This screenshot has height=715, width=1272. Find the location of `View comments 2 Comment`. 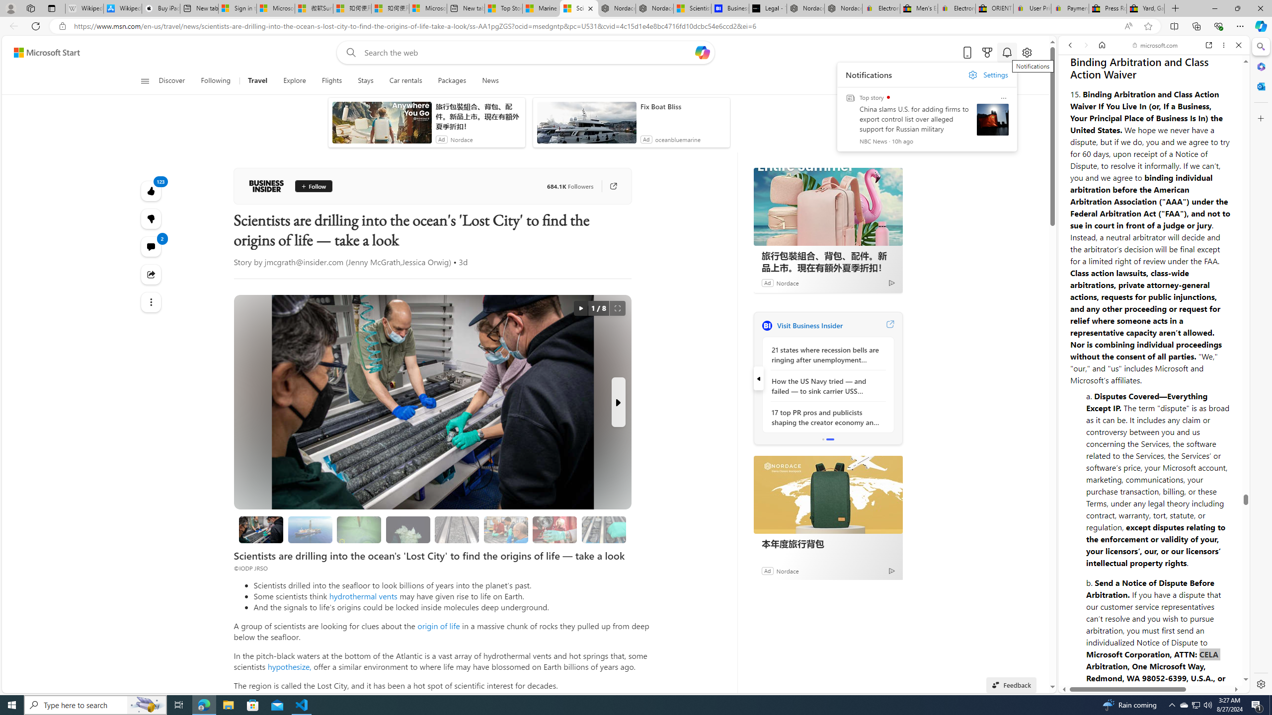

View comments 2 Comment is located at coordinates (151, 246).